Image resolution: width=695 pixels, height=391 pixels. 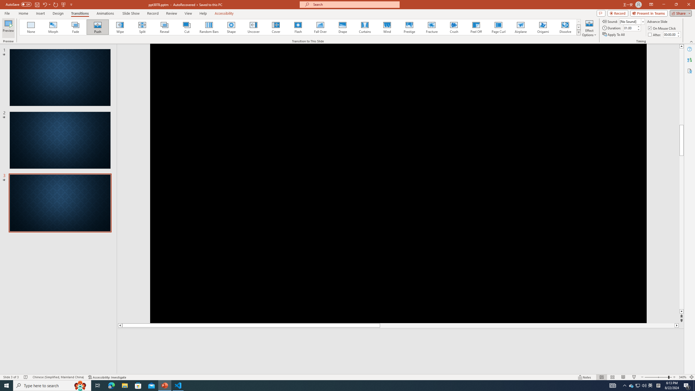 I want to click on Effect Options, so click(x=589, y=28).